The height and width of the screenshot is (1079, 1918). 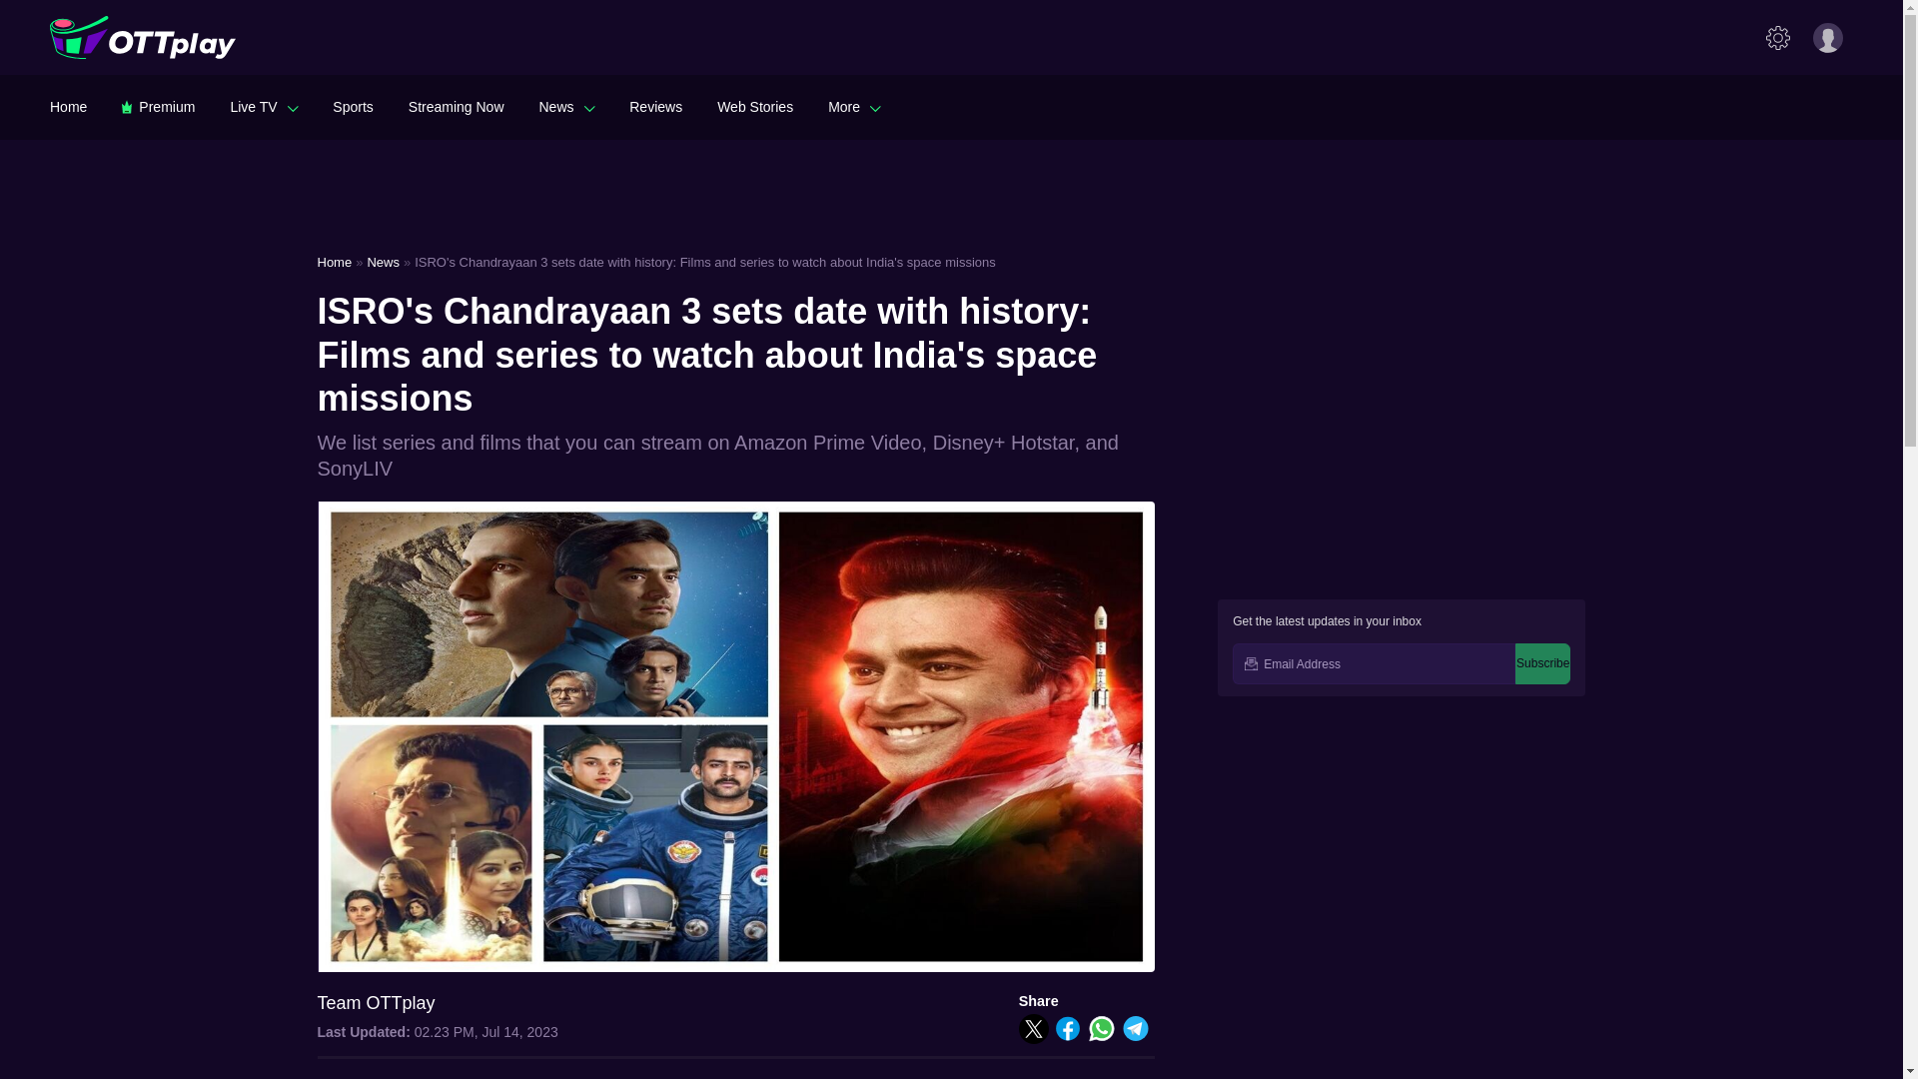 What do you see at coordinates (566, 106) in the screenshot?
I see `News` at bounding box center [566, 106].